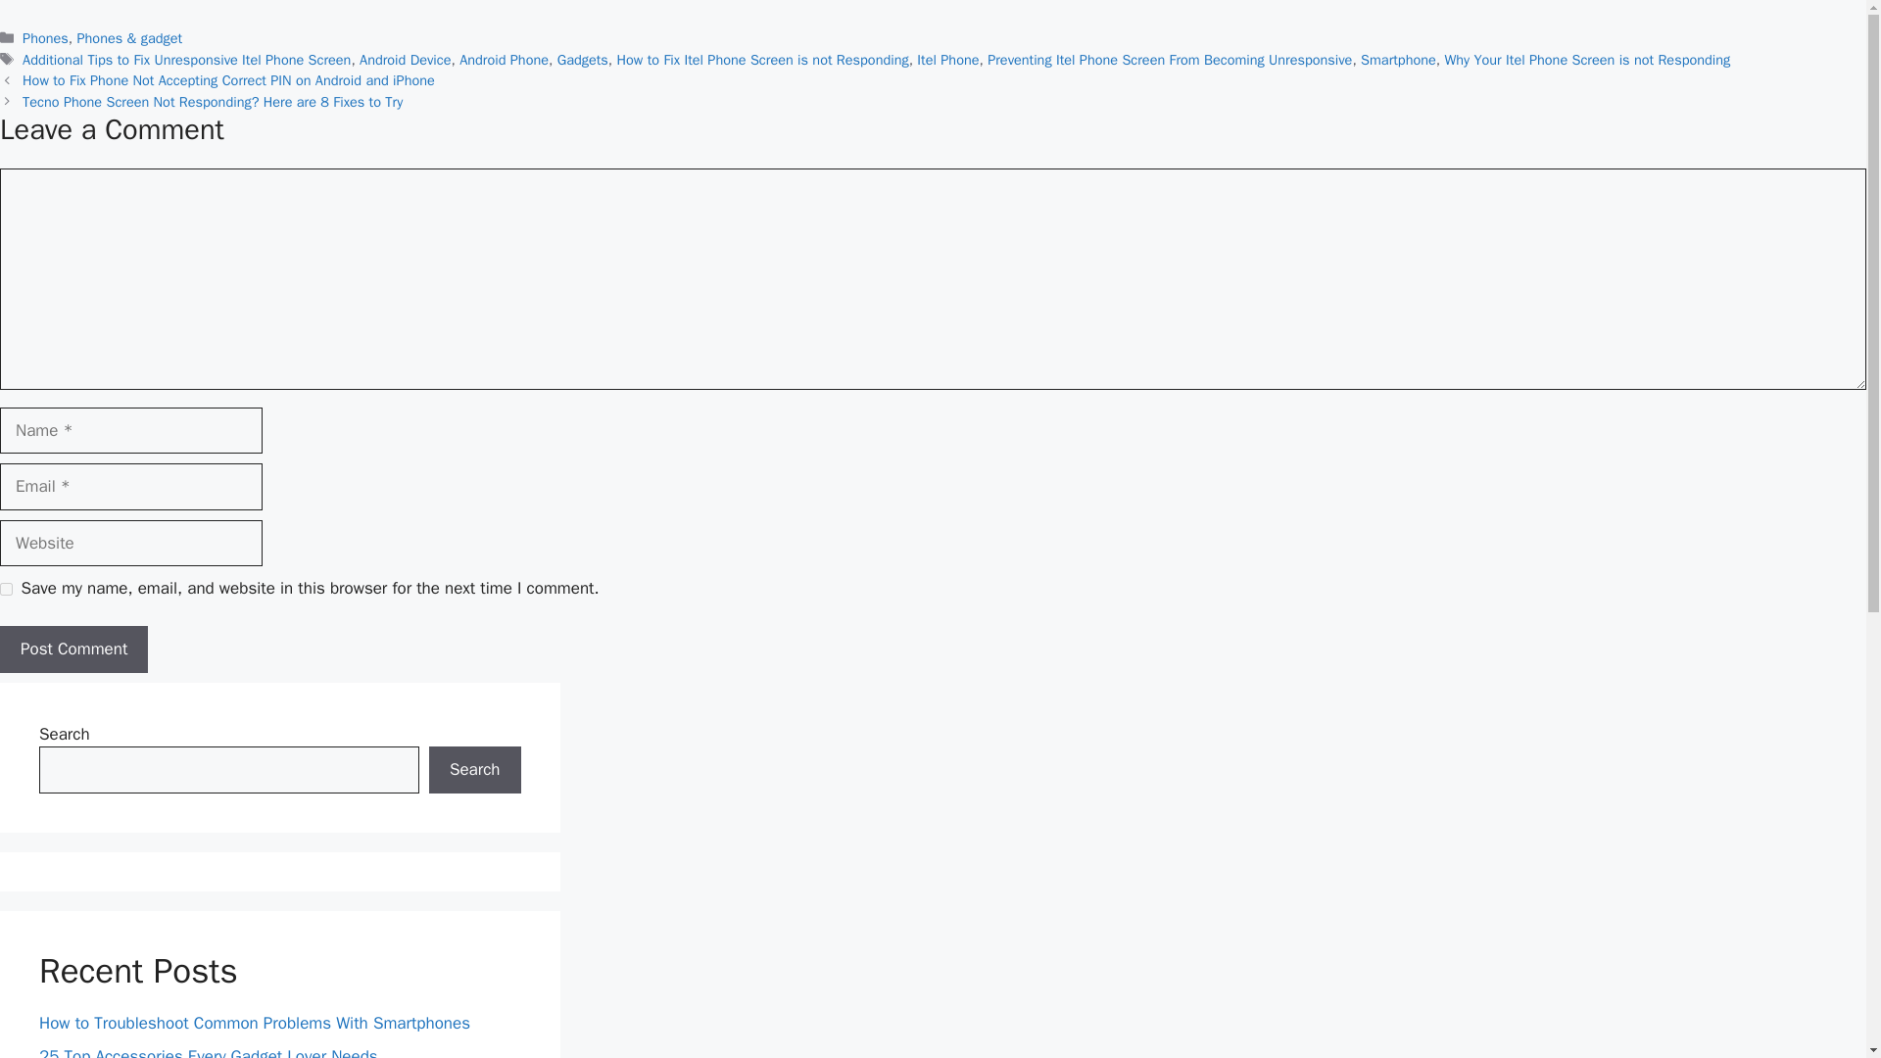  I want to click on Tecno Phone Screen Not Responding? Here are 8 Fixes to Try, so click(212, 102).